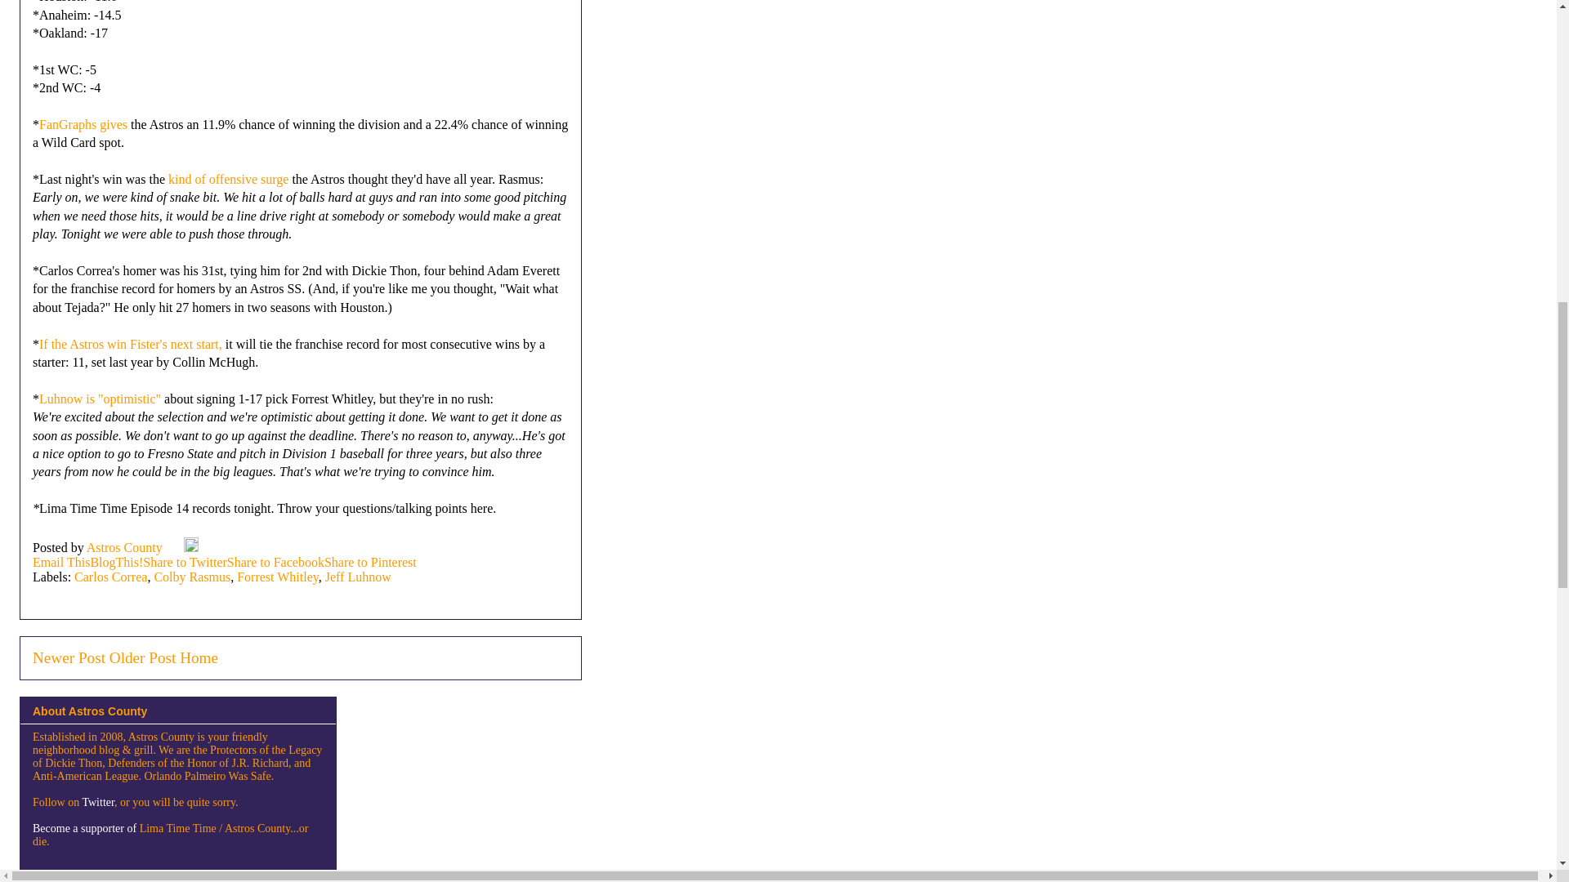  I want to click on Edit Post, so click(191, 547).